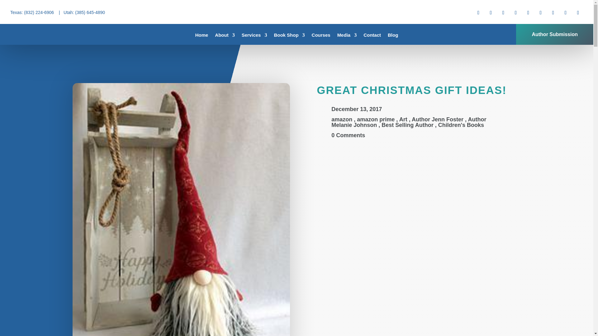  Describe the element at coordinates (566, 12) in the screenshot. I see `Follow on iTunes` at that location.